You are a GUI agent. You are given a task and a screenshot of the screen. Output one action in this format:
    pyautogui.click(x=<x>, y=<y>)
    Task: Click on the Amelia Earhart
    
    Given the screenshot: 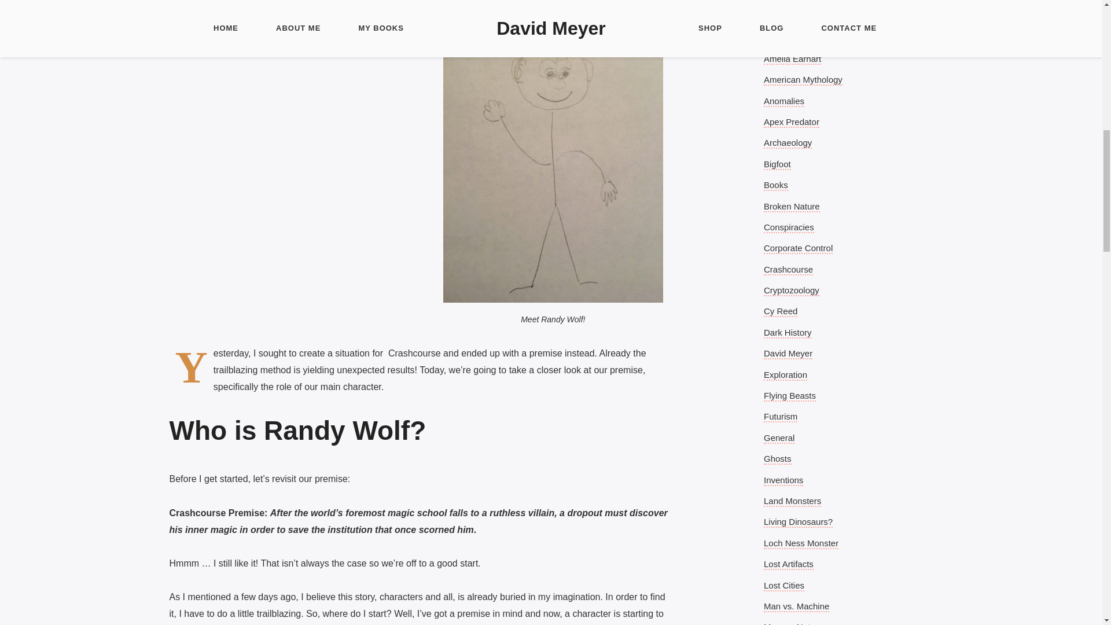 What is the action you would take?
    pyautogui.click(x=792, y=59)
    